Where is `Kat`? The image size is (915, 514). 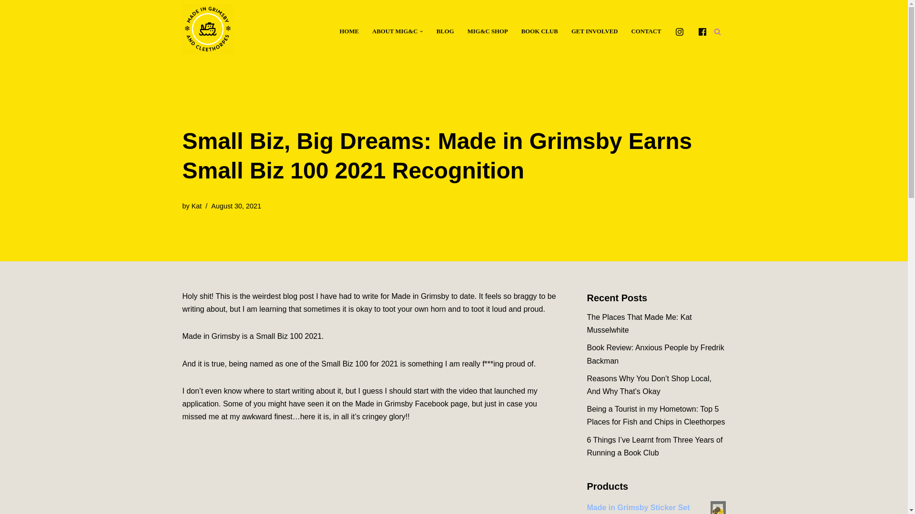 Kat is located at coordinates (196, 206).